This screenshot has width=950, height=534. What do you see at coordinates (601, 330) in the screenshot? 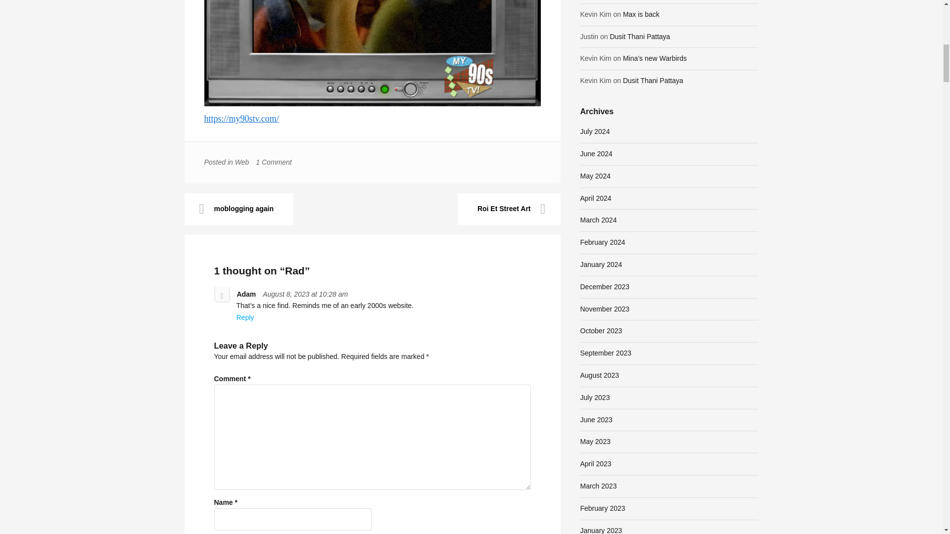
I see `October 2023` at bounding box center [601, 330].